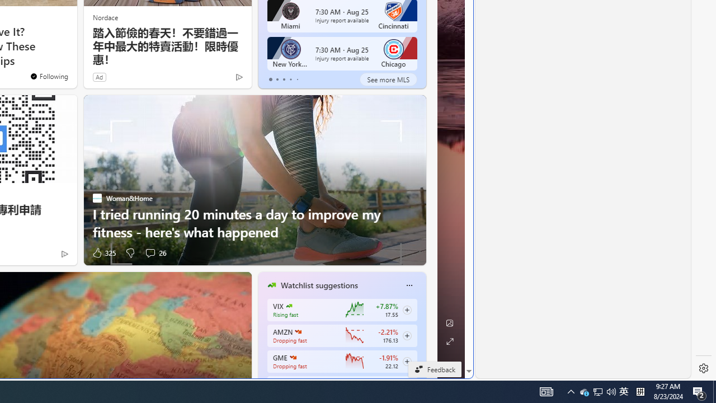 This screenshot has width=716, height=403. Describe the element at coordinates (407, 361) in the screenshot. I see `Class: follow-button  m` at that location.